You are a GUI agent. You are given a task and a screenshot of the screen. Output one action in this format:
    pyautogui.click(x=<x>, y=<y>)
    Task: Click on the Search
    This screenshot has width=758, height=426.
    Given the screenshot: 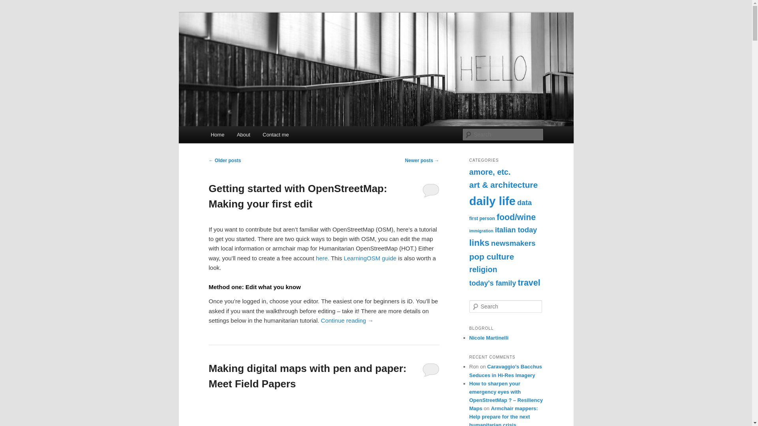 What is the action you would take?
    pyautogui.click(x=13, y=4)
    